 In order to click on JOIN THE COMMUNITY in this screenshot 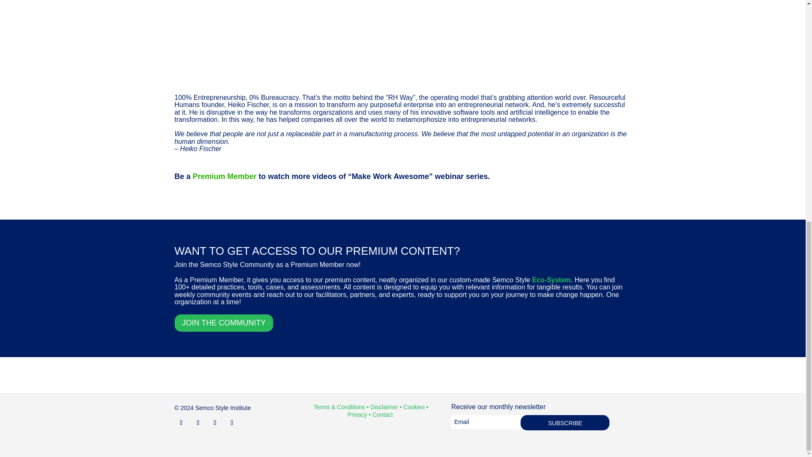, I will do `click(223, 323)`.